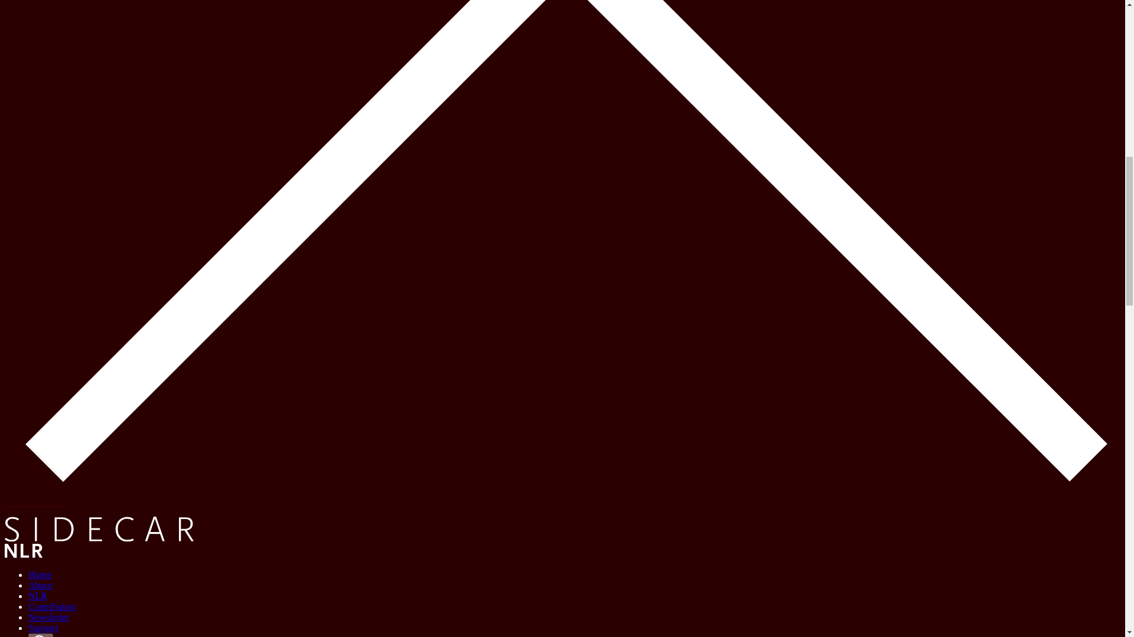 This screenshot has width=1134, height=637. Describe the element at coordinates (38, 596) in the screenshot. I see `NLR` at that location.